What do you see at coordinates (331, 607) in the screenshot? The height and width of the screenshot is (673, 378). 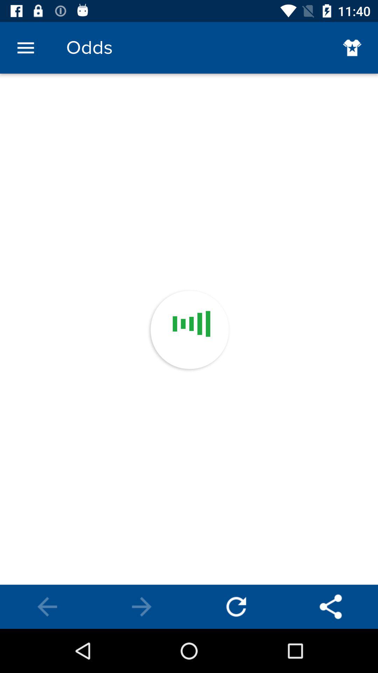 I see `go back` at bounding box center [331, 607].